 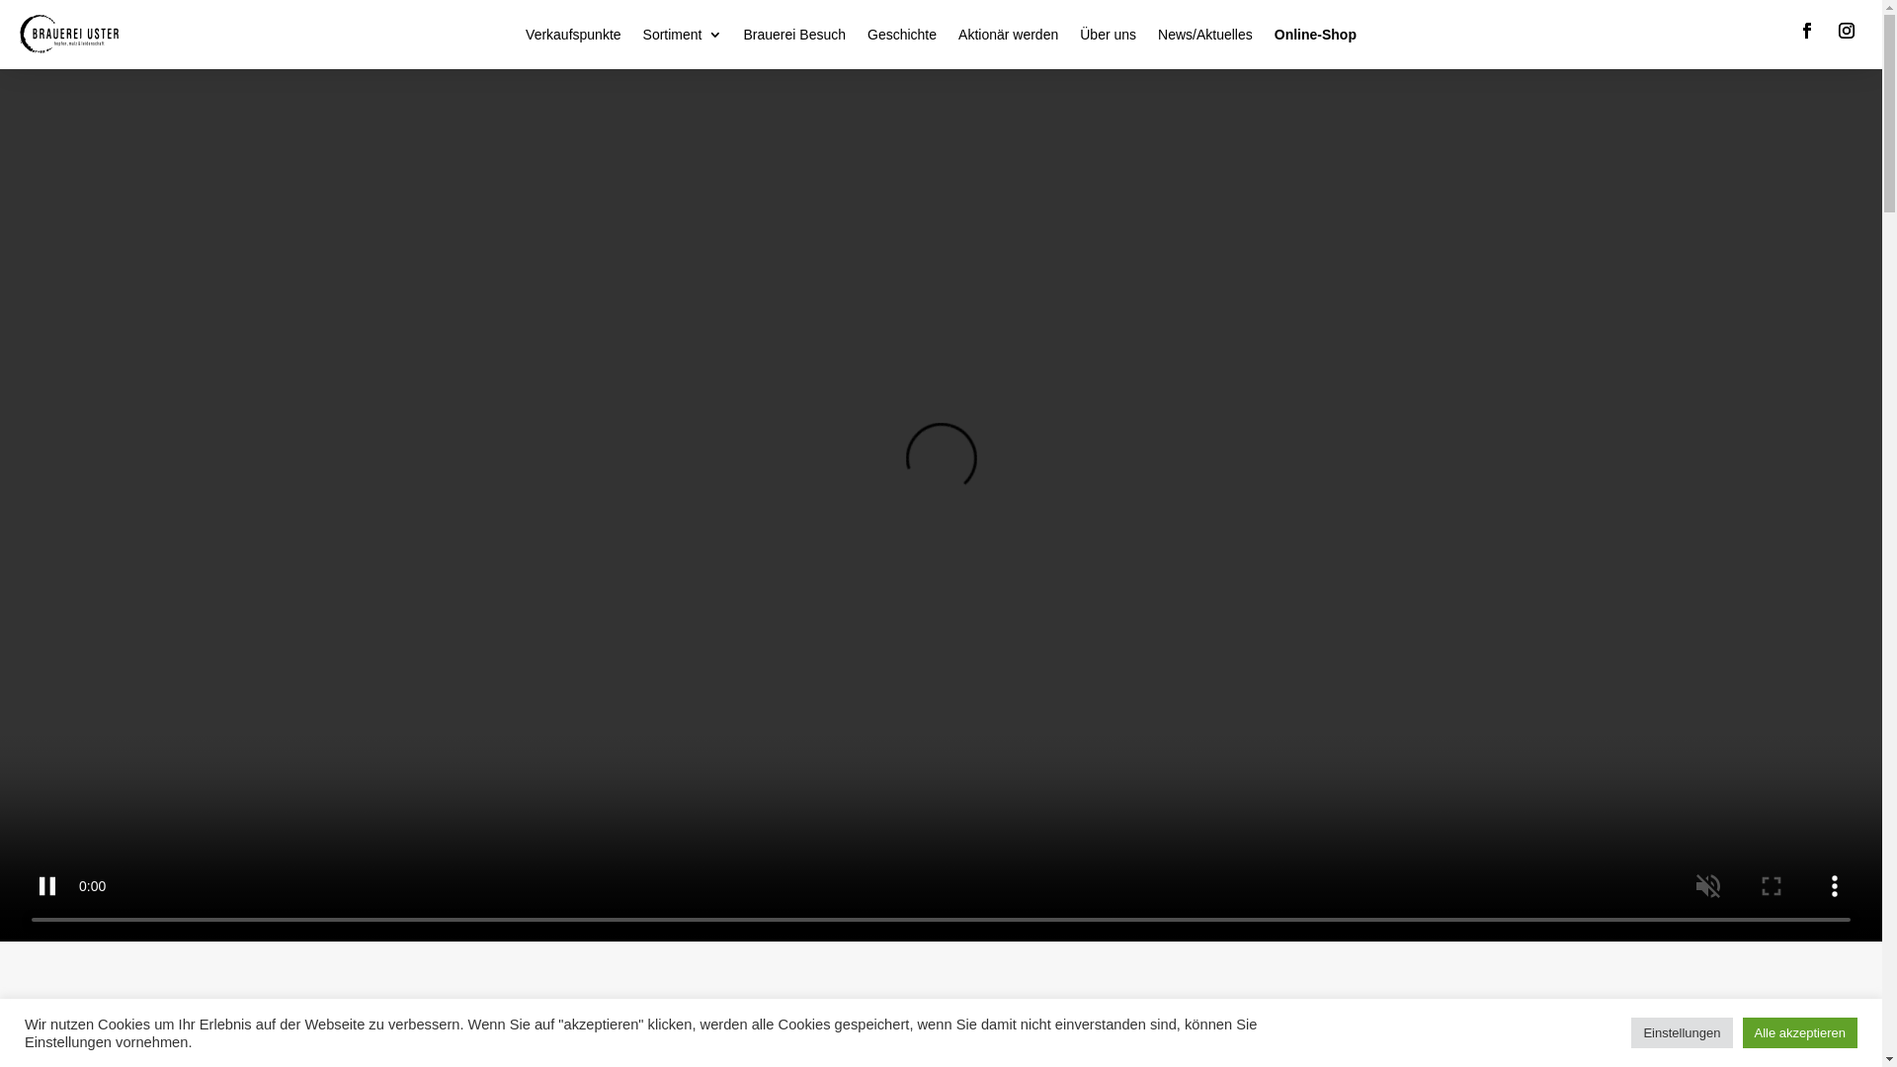 What do you see at coordinates (1800, 1033) in the screenshot?
I see `Alle akzeptieren` at bounding box center [1800, 1033].